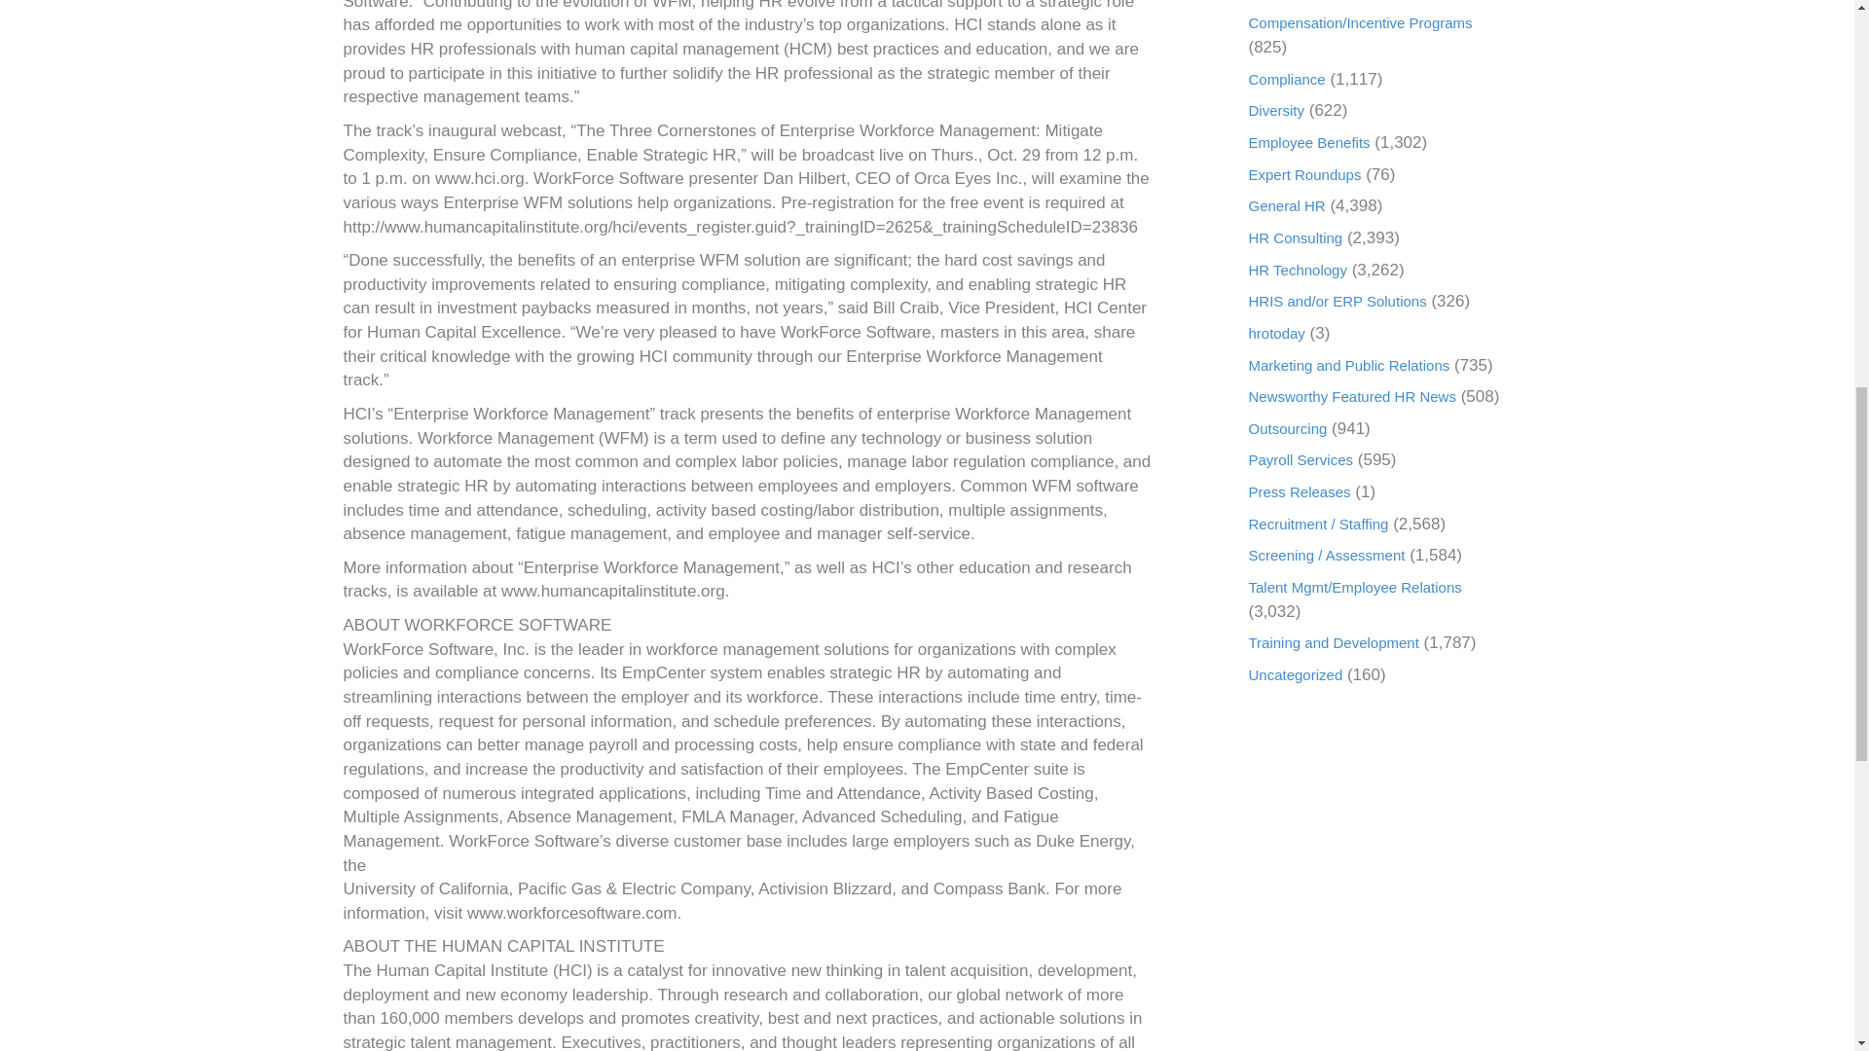  What do you see at coordinates (1295, 237) in the screenshot?
I see `HR Consulting` at bounding box center [1295, 237].